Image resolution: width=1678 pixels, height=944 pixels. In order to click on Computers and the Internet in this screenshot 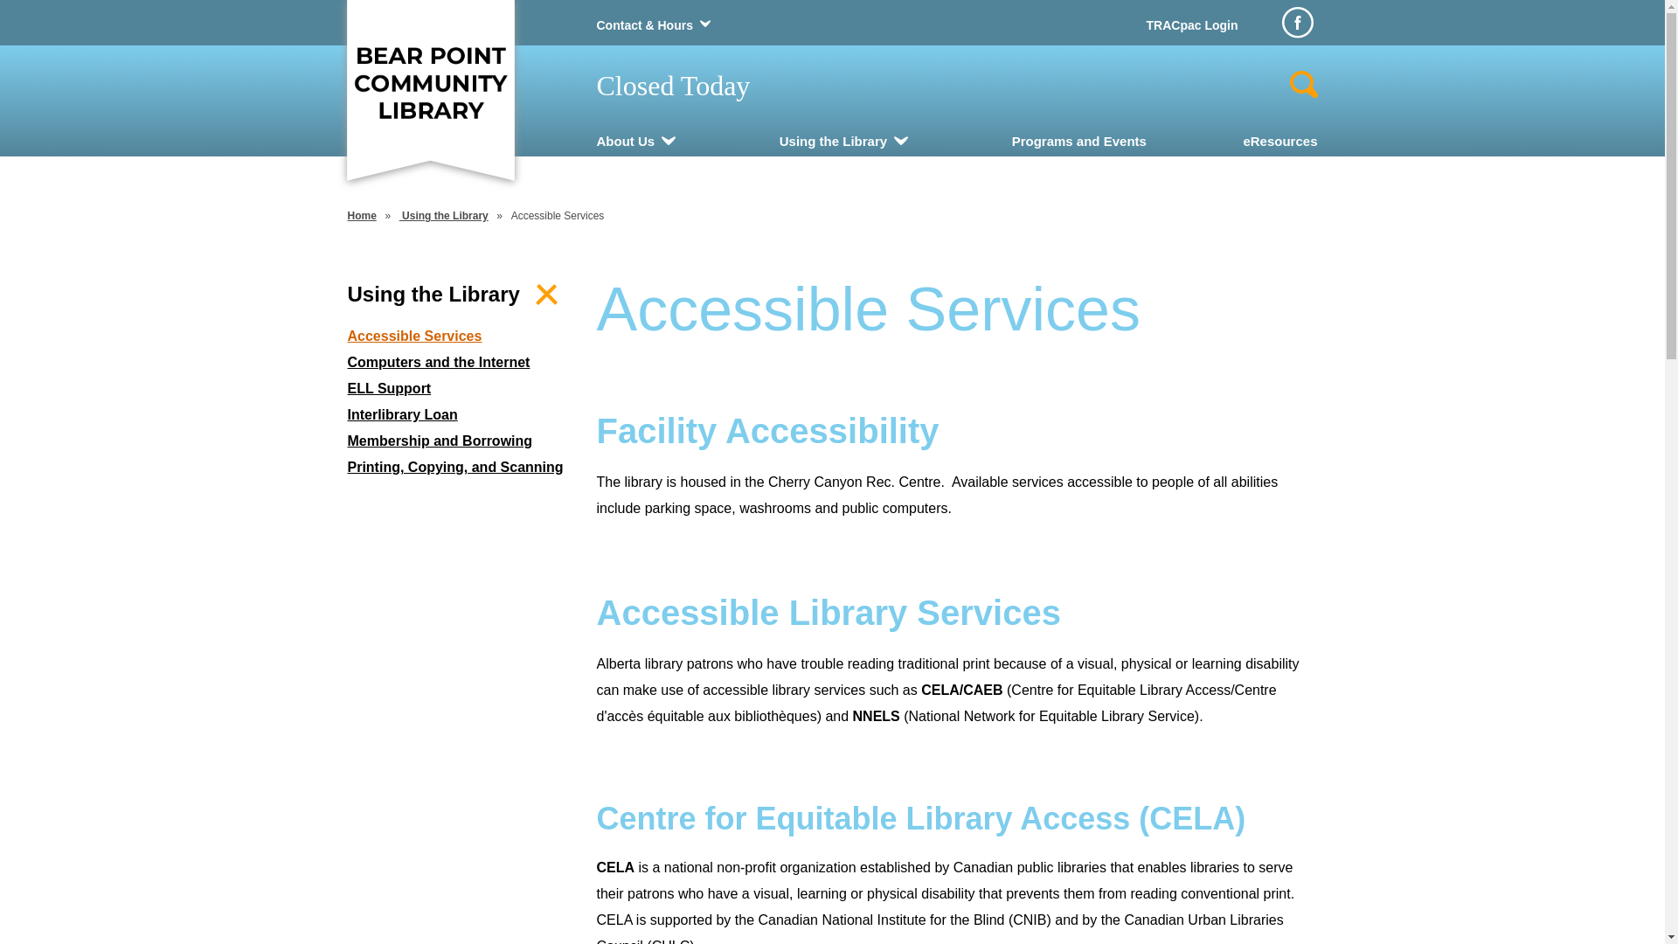, I will do `click(460, 363)`.